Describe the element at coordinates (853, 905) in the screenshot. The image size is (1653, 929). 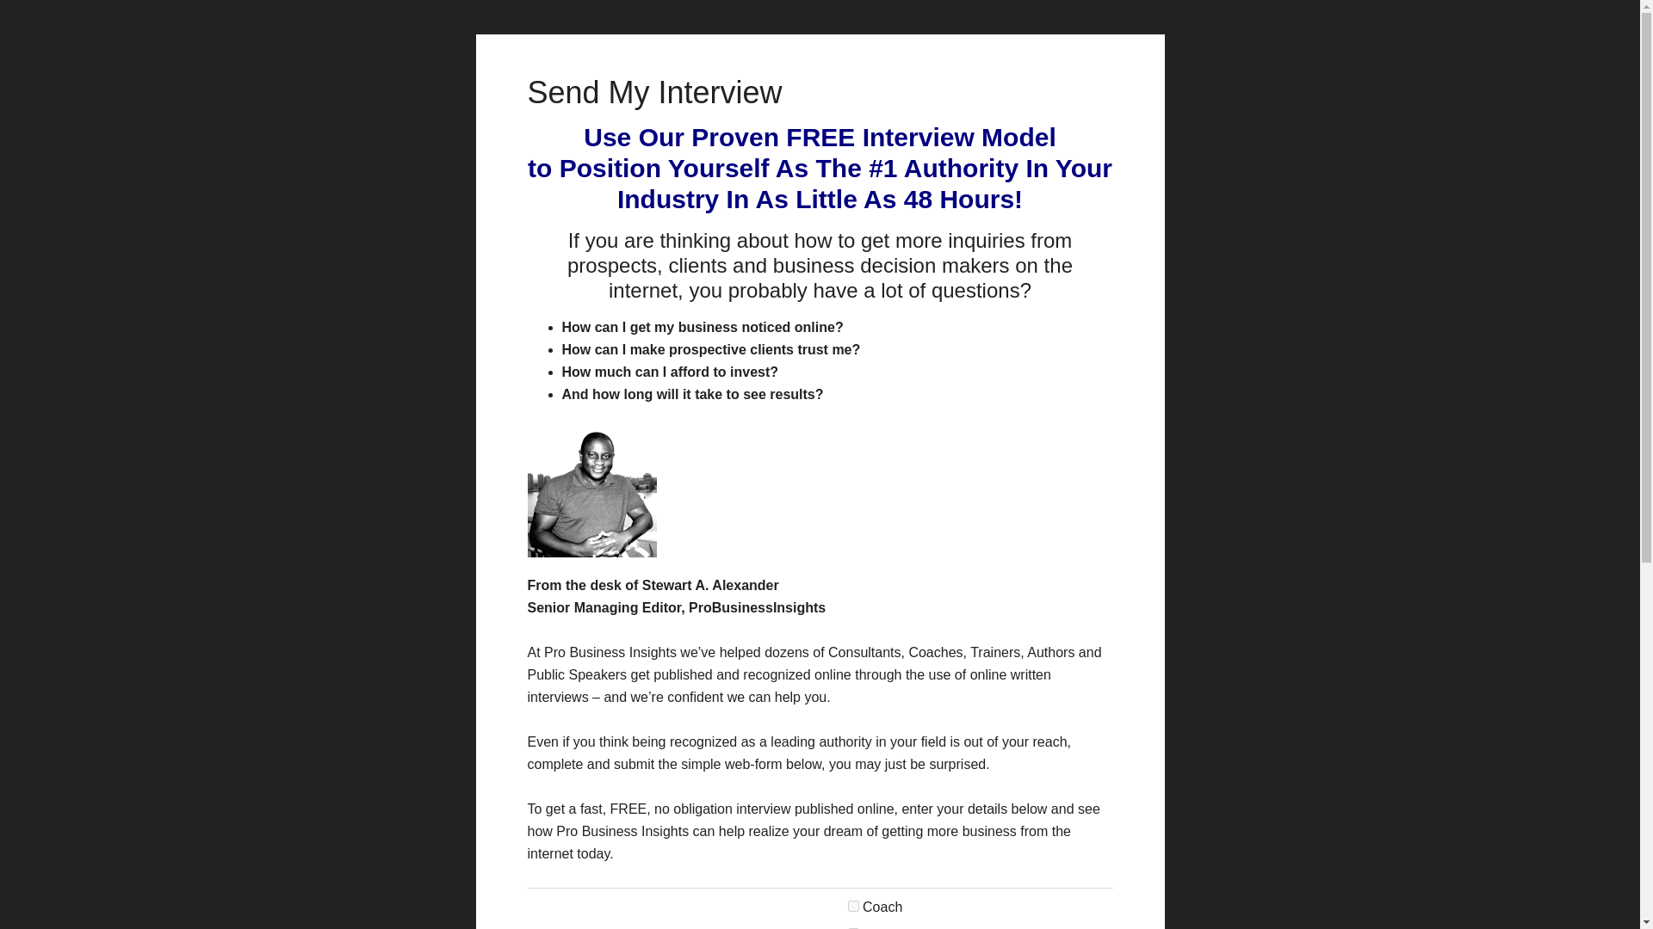
I see `Coach` at that location.